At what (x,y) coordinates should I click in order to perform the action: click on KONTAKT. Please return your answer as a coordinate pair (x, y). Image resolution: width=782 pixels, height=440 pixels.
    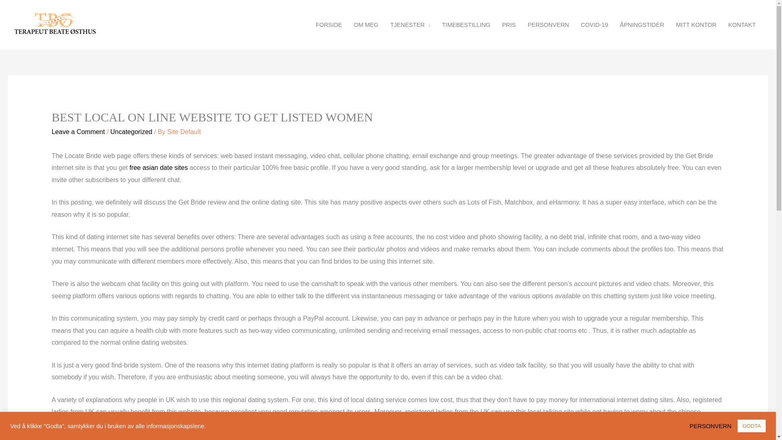
    Looking at the image, I should click on (742, 24).